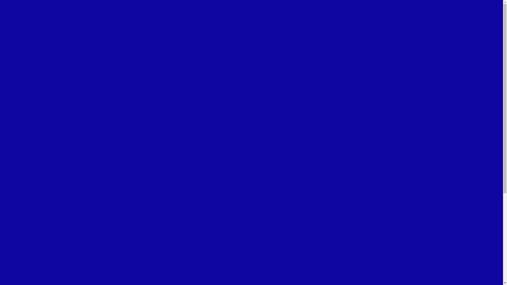 This screenshot has height=285, width=507. I want to click on News, so click(17, 40).